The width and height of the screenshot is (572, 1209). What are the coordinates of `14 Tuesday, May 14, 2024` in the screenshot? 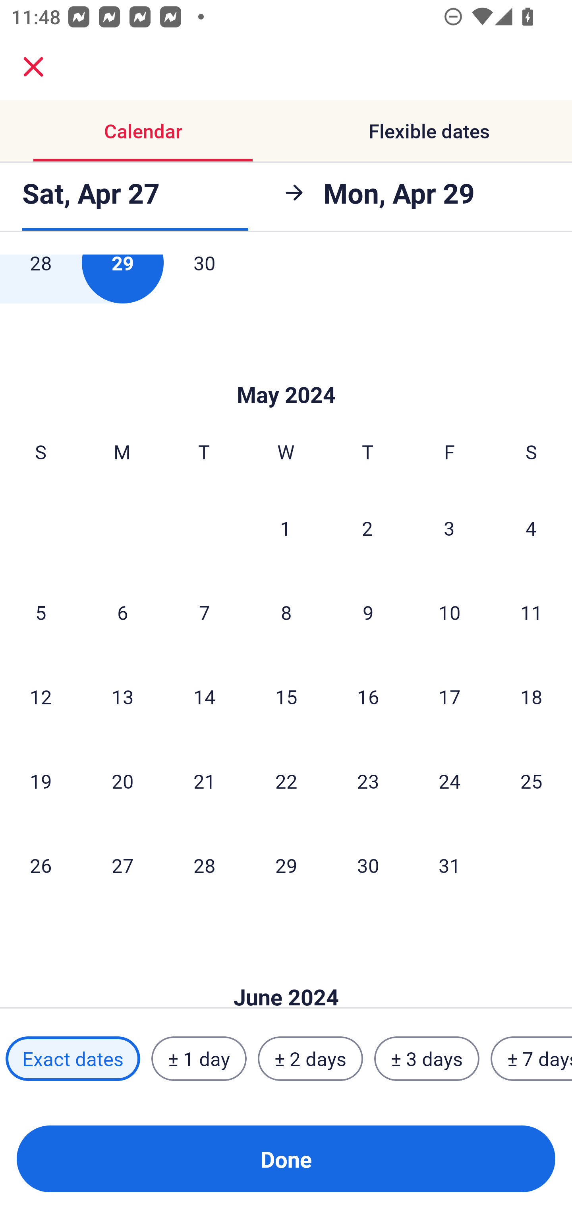 It's located at (204, 696).